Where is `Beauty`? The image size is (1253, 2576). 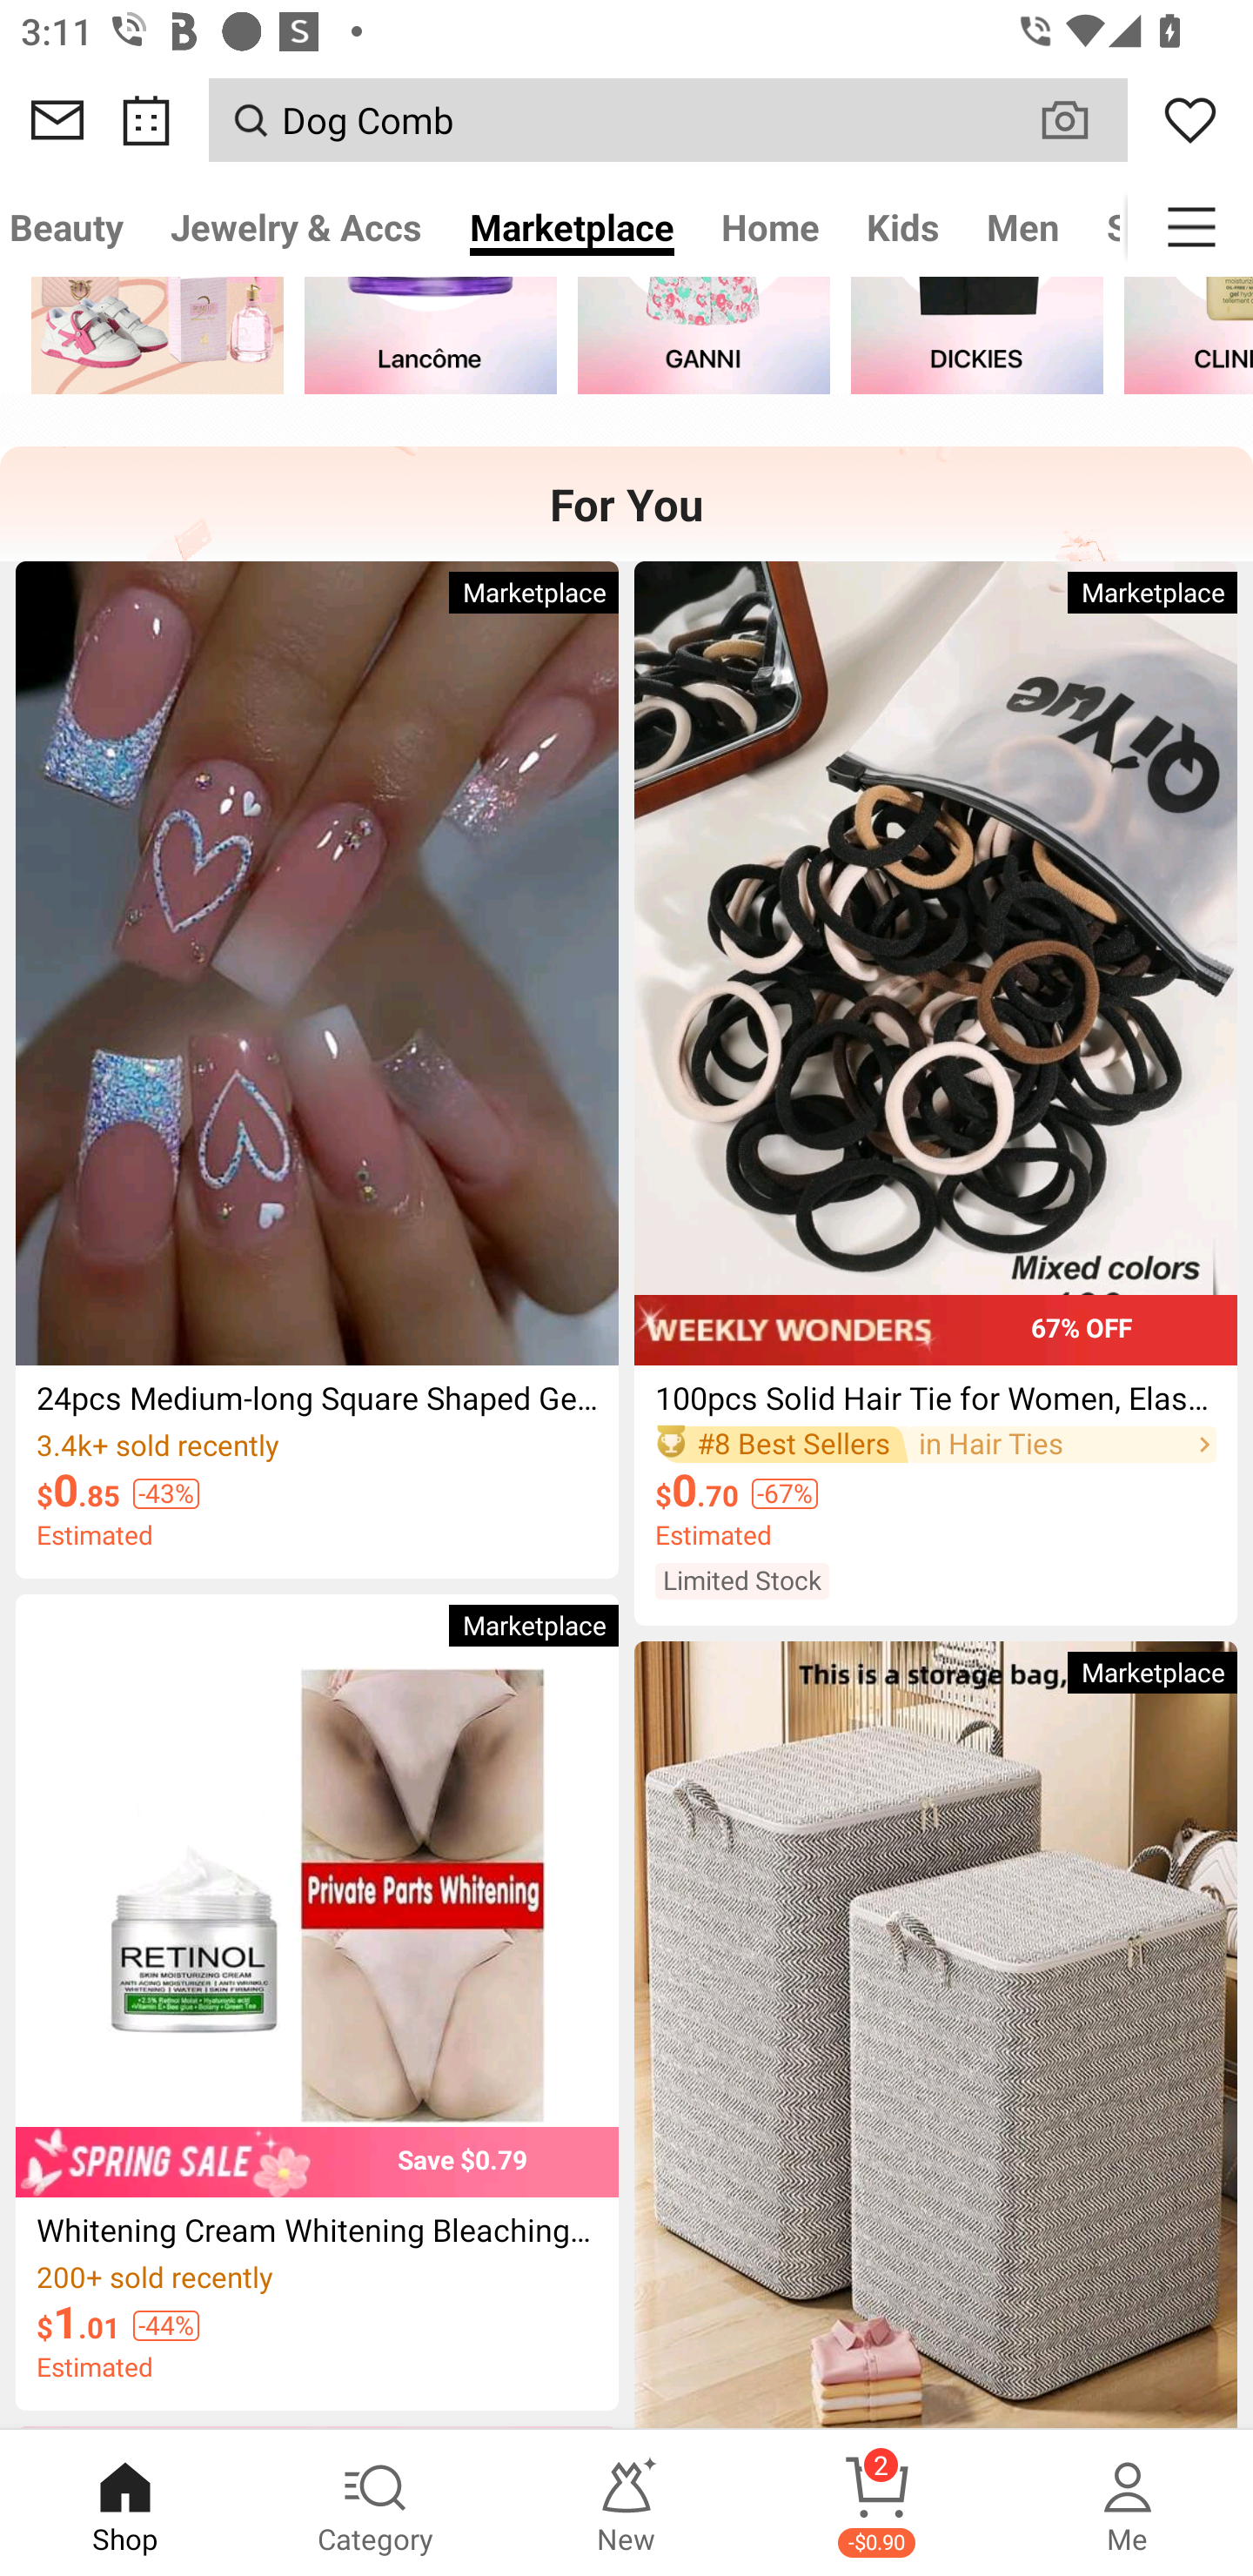 Beauty is located at coordinates (73, 226).